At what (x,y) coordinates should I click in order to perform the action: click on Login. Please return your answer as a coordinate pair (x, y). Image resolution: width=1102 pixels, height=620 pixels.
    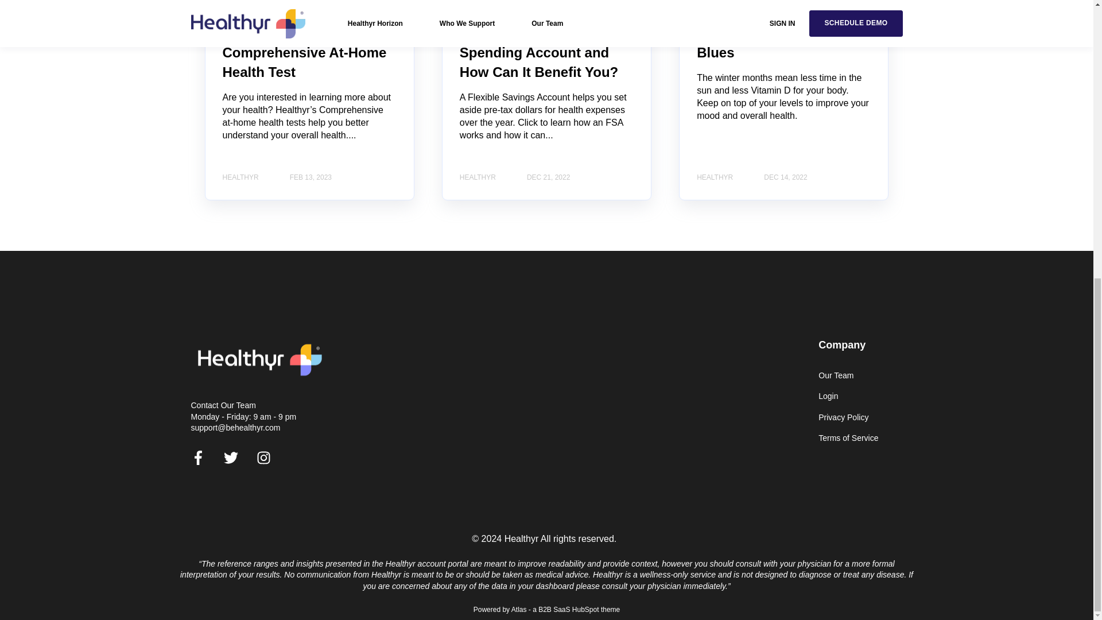
    Looking at the image, I should click on (848, 396).